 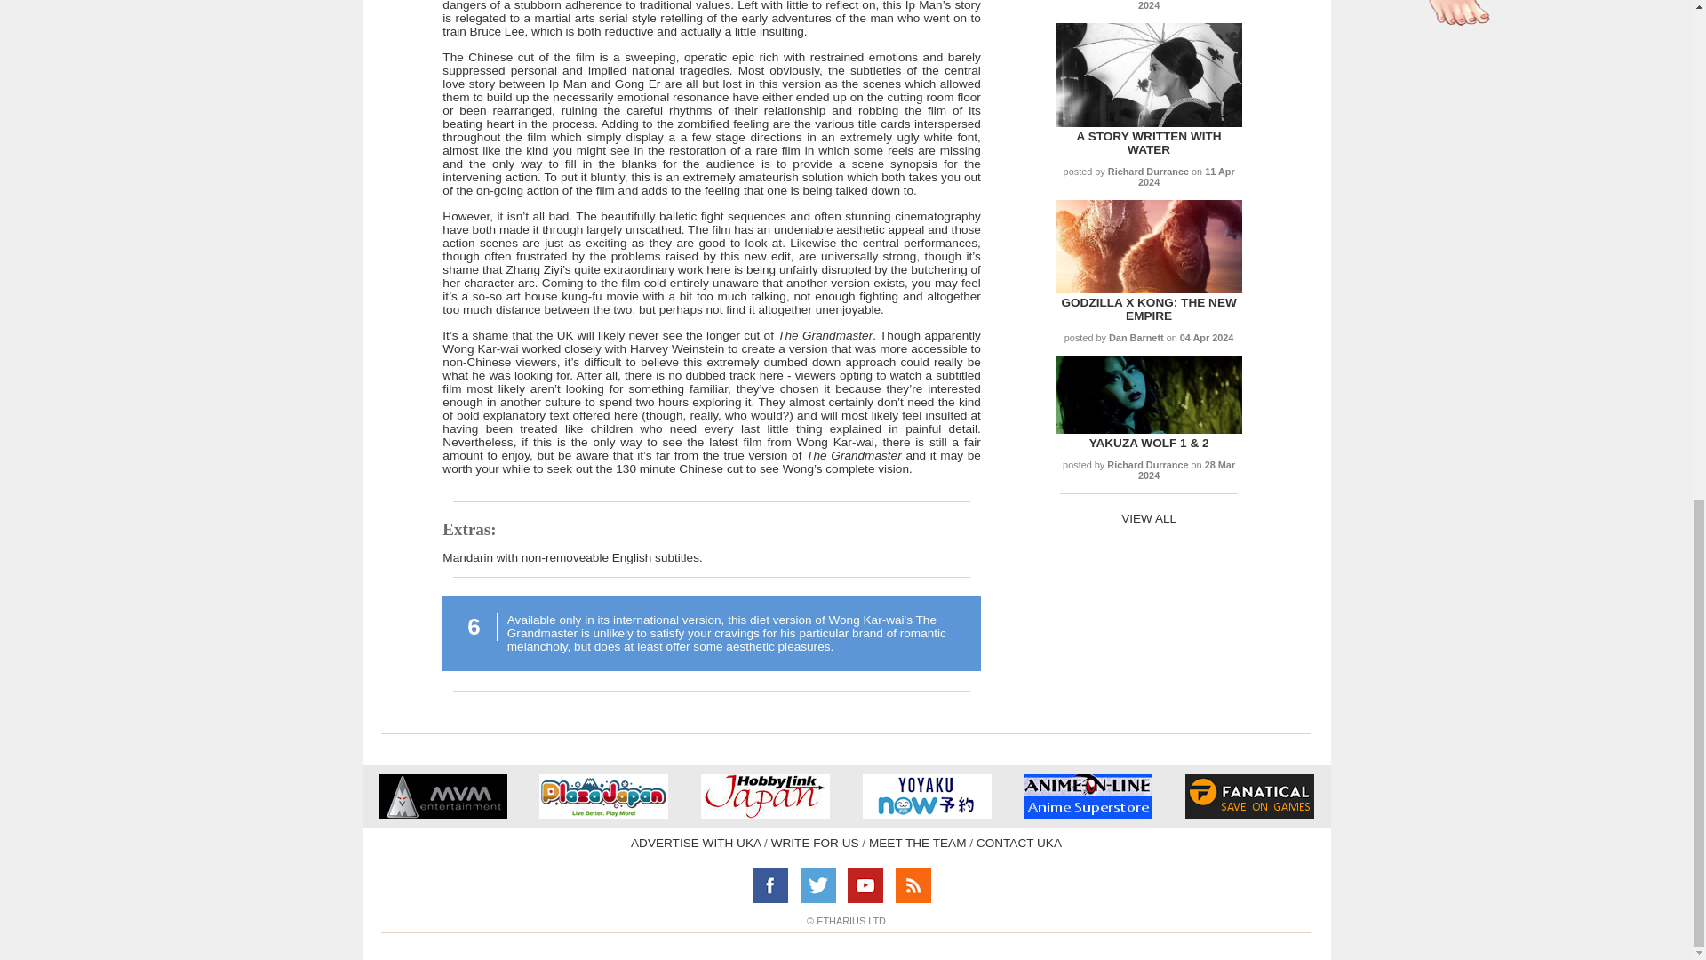 I want to click on A STORY WRITTEN WITH WATER, so click(x=1148, y=142).